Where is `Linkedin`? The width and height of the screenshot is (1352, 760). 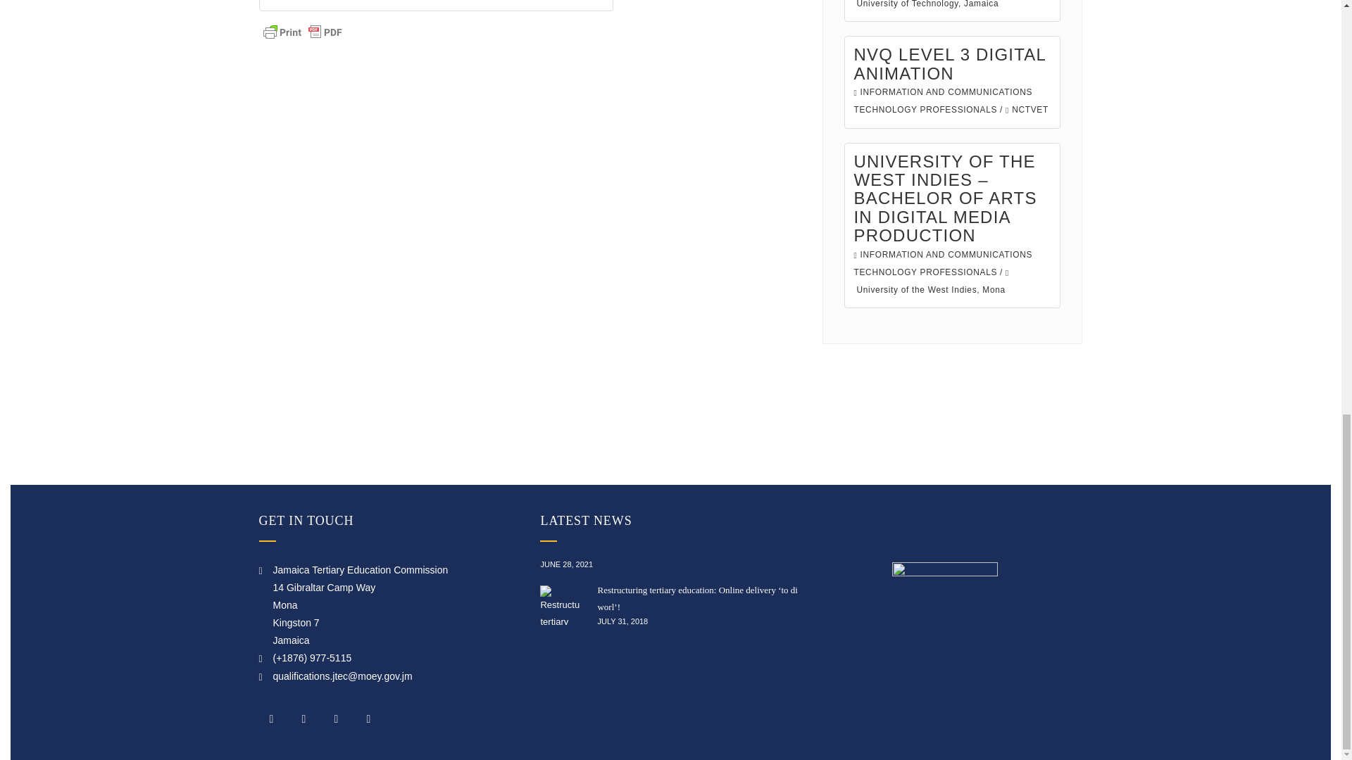
Linkedin is located at coordinates (369, 719).